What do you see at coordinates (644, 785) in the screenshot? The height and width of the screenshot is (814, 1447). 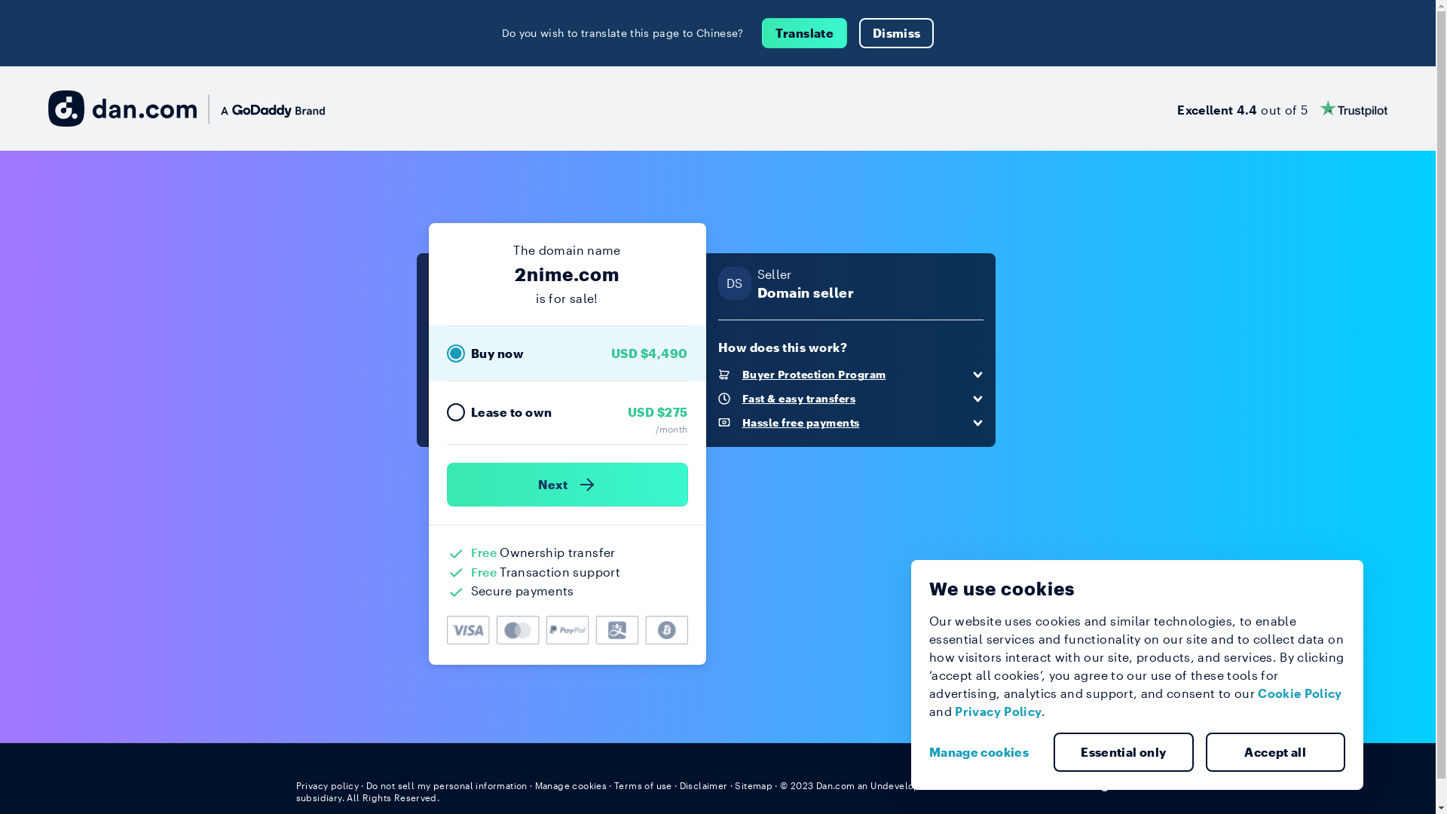 I see `Terms of use` at bounding box center [644, 785].